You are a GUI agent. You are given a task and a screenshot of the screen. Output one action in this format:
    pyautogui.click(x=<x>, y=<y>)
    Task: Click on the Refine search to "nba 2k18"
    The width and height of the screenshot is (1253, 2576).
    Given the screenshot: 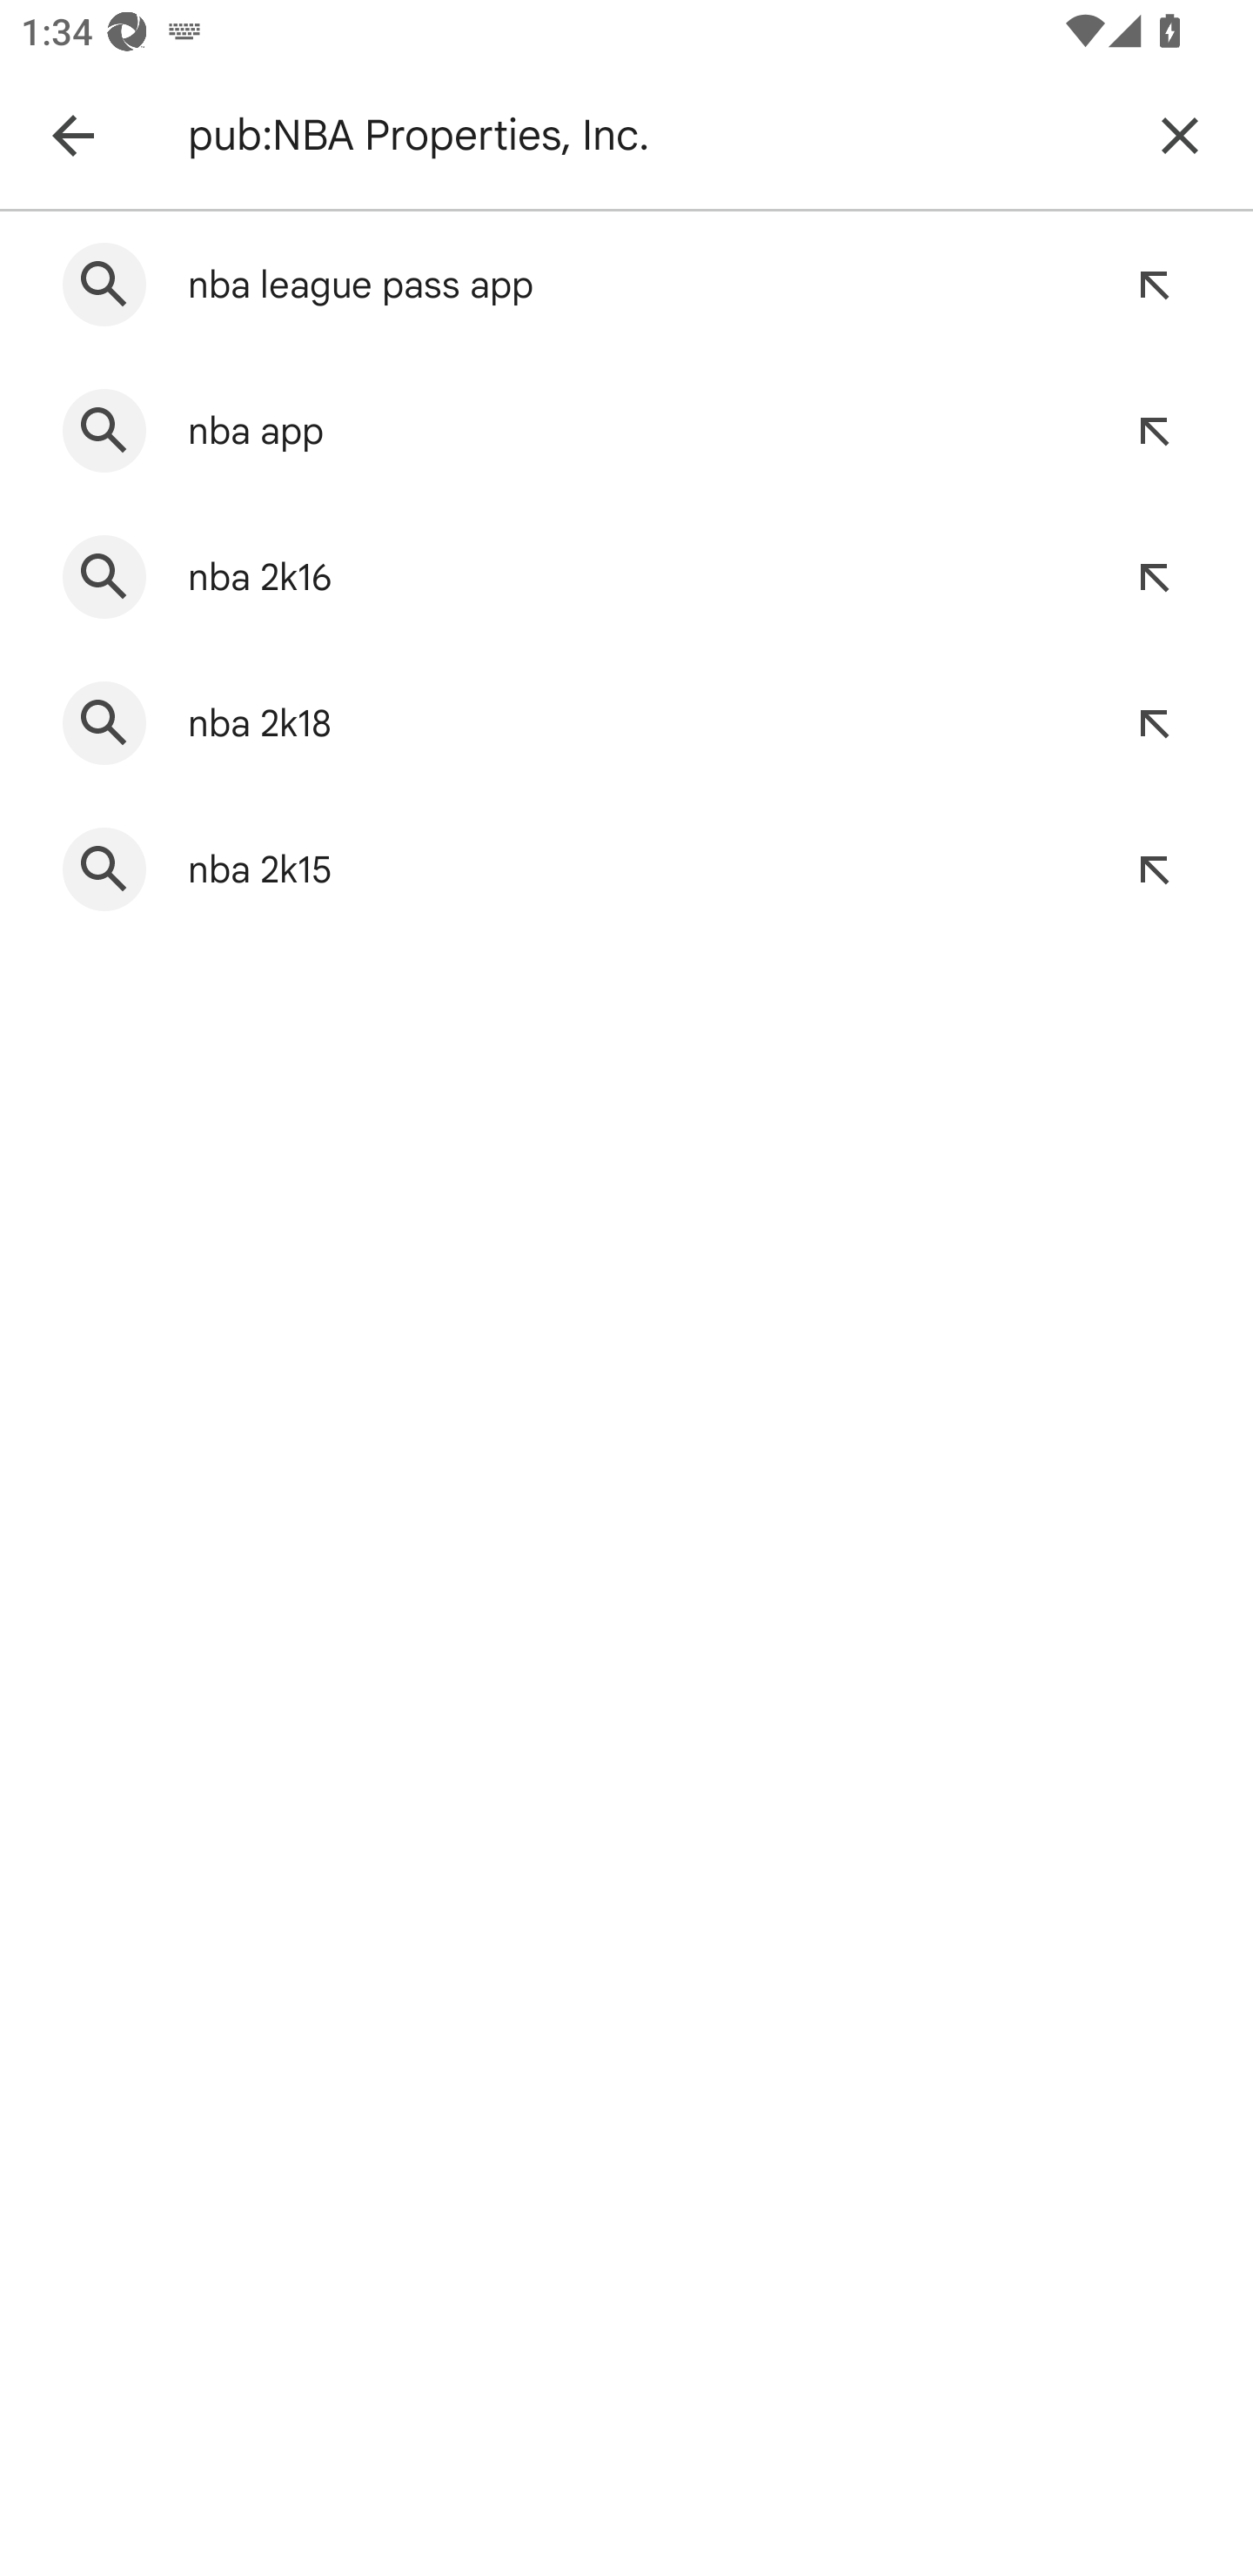 What is the action you would take?
    pyautogui.click(x=1154, y=722)
    